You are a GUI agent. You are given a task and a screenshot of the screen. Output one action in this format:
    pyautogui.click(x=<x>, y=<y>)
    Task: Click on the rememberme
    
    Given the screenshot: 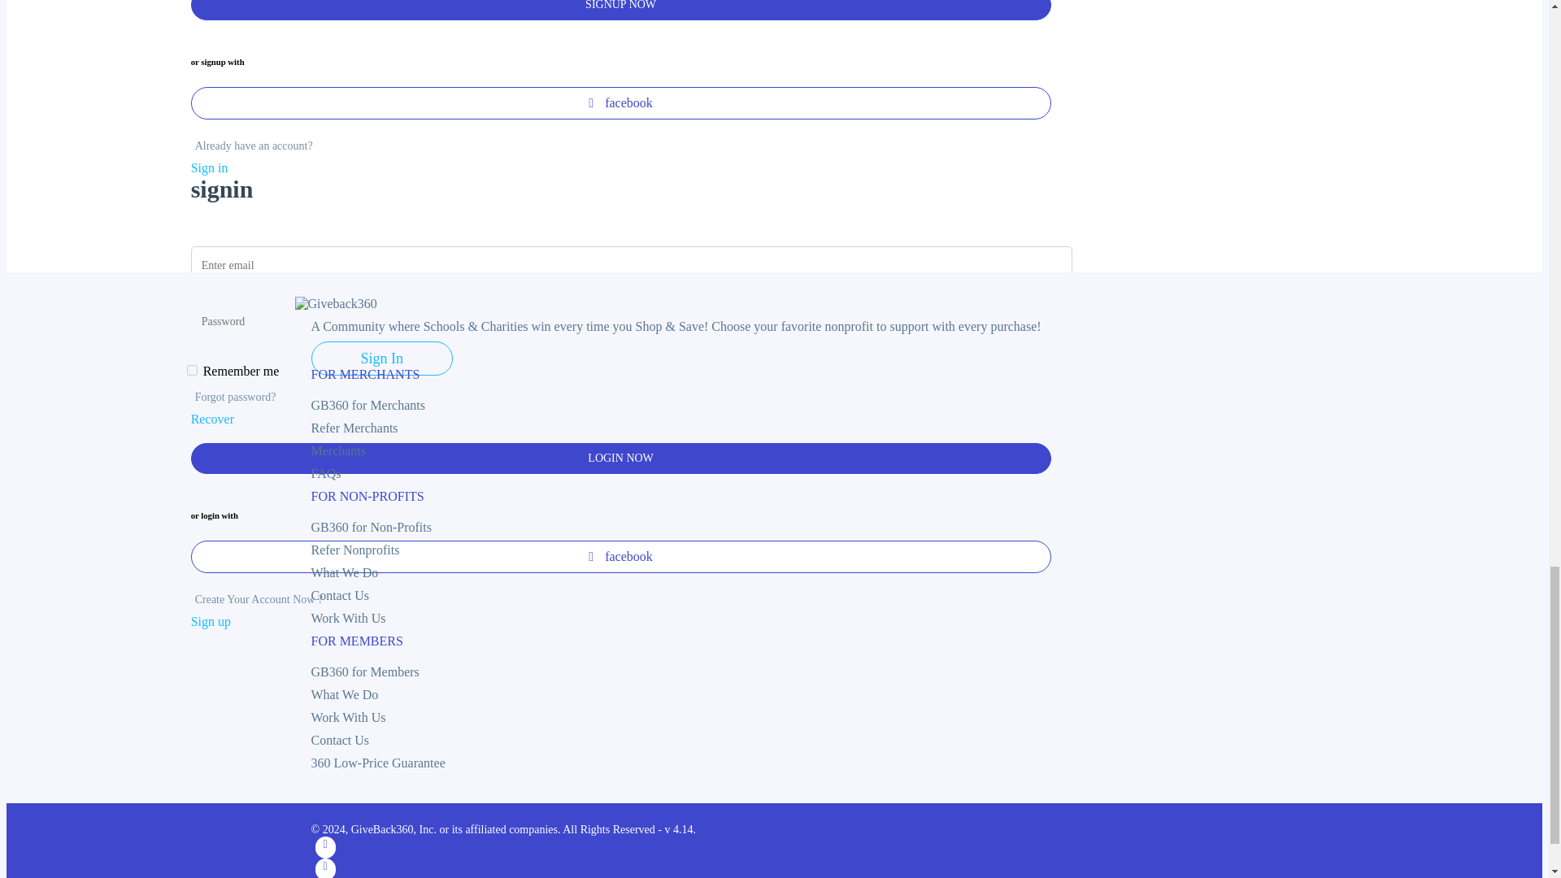 What is the action you would take?
    pyautogui.click(x=192, y=371)
    